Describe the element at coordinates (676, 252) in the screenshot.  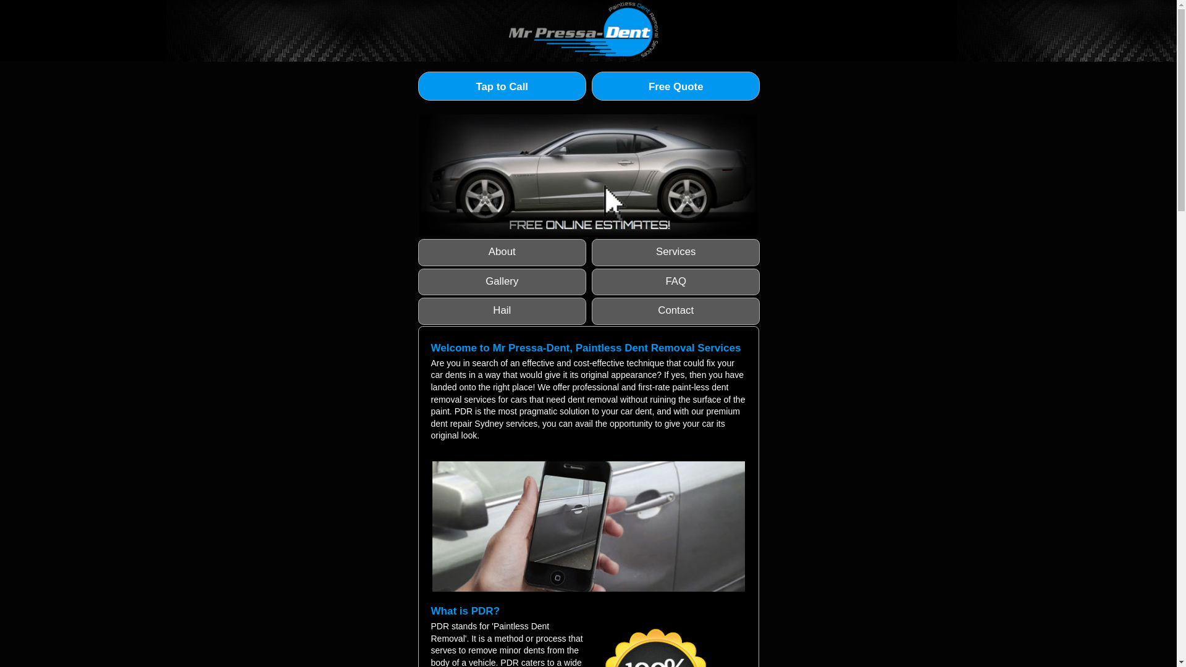
I see `Services` at that location.